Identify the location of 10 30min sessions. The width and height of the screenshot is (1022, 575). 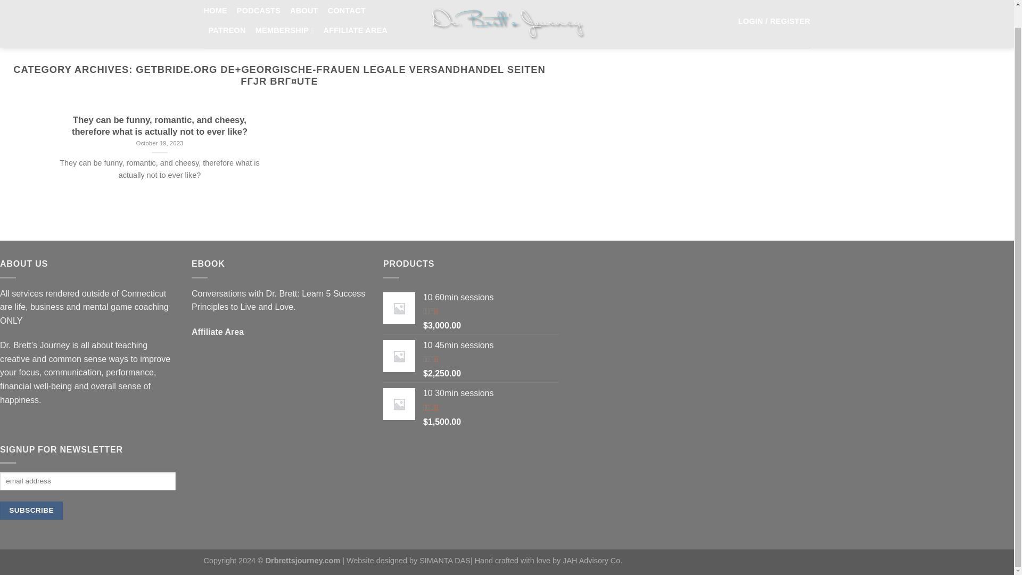
(491, 393).